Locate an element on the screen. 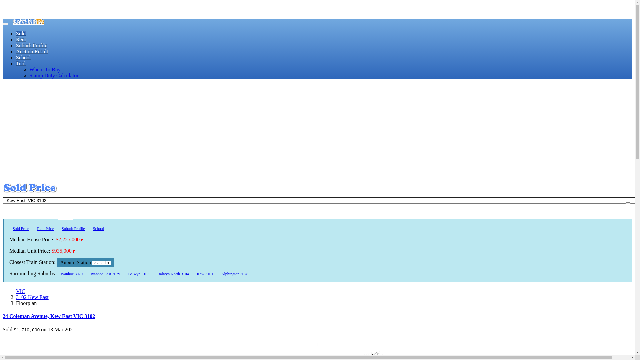  Advertisement is located at coordinates (317, 131).